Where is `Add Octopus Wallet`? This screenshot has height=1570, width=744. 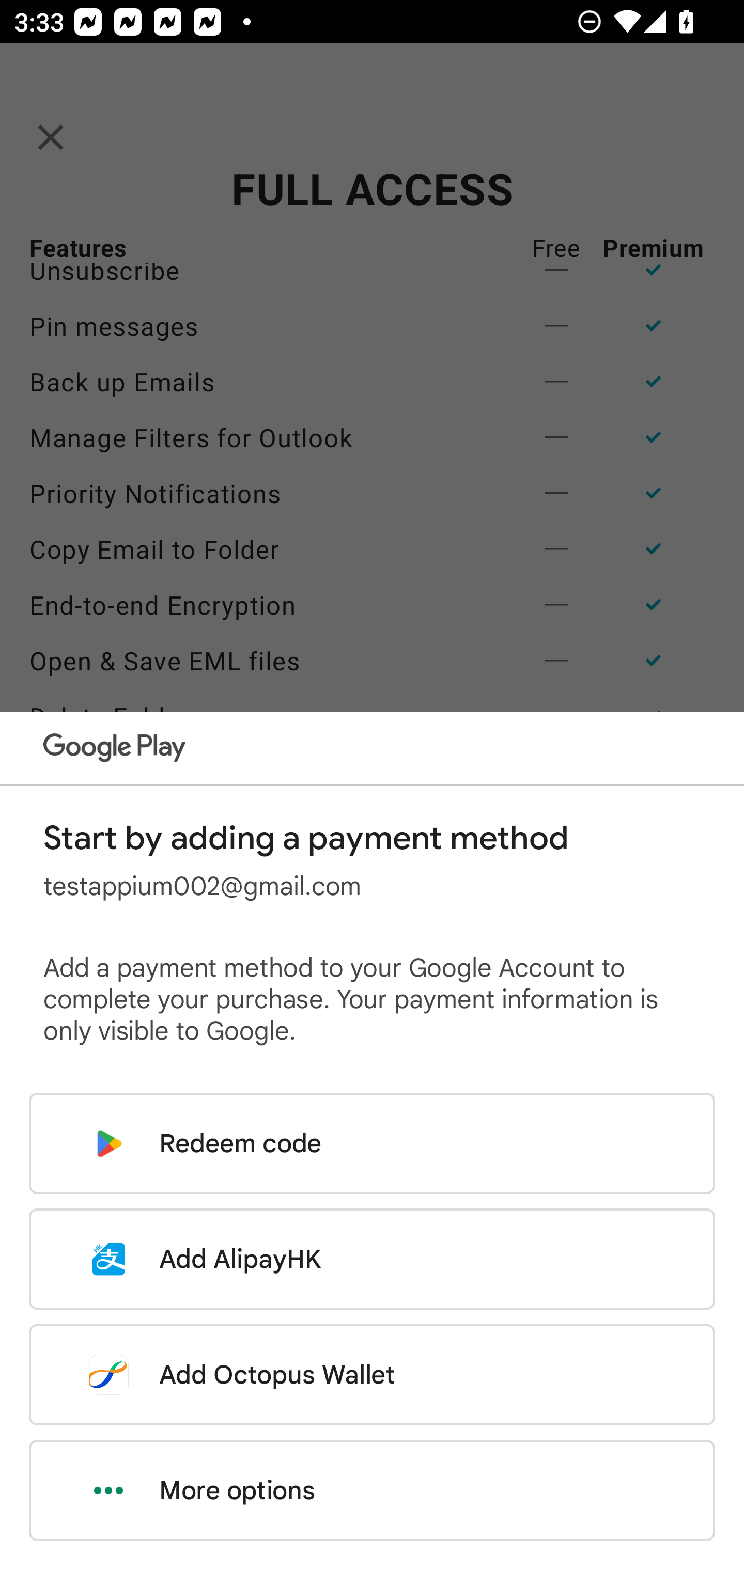 Add Octopus Wallet is located at coordinates (372, 1374).